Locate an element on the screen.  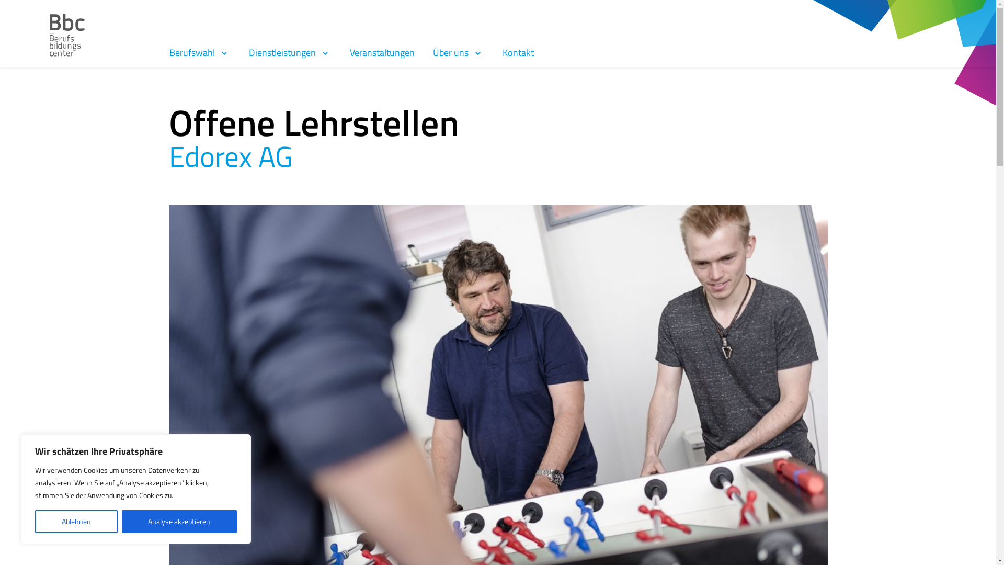
Veranstaltungen is located at coordinates (382, 52).